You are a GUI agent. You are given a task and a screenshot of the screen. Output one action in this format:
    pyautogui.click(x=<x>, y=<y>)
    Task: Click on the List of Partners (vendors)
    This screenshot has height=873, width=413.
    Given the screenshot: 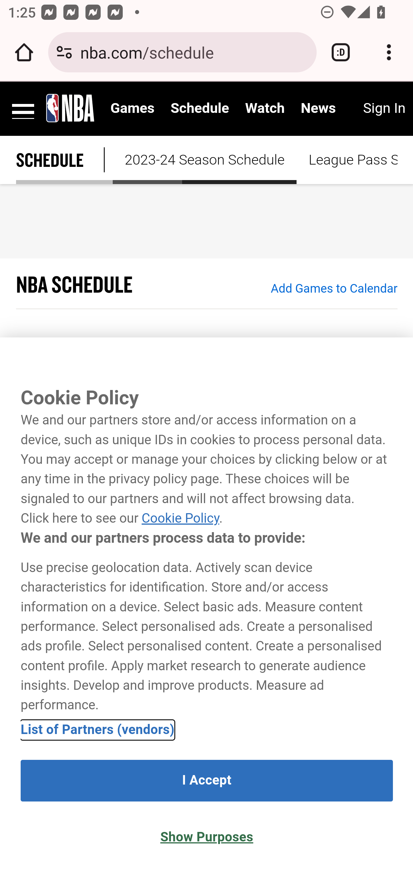 What is the action you would take?
    pyautogui.click(x=98, y=729)
    